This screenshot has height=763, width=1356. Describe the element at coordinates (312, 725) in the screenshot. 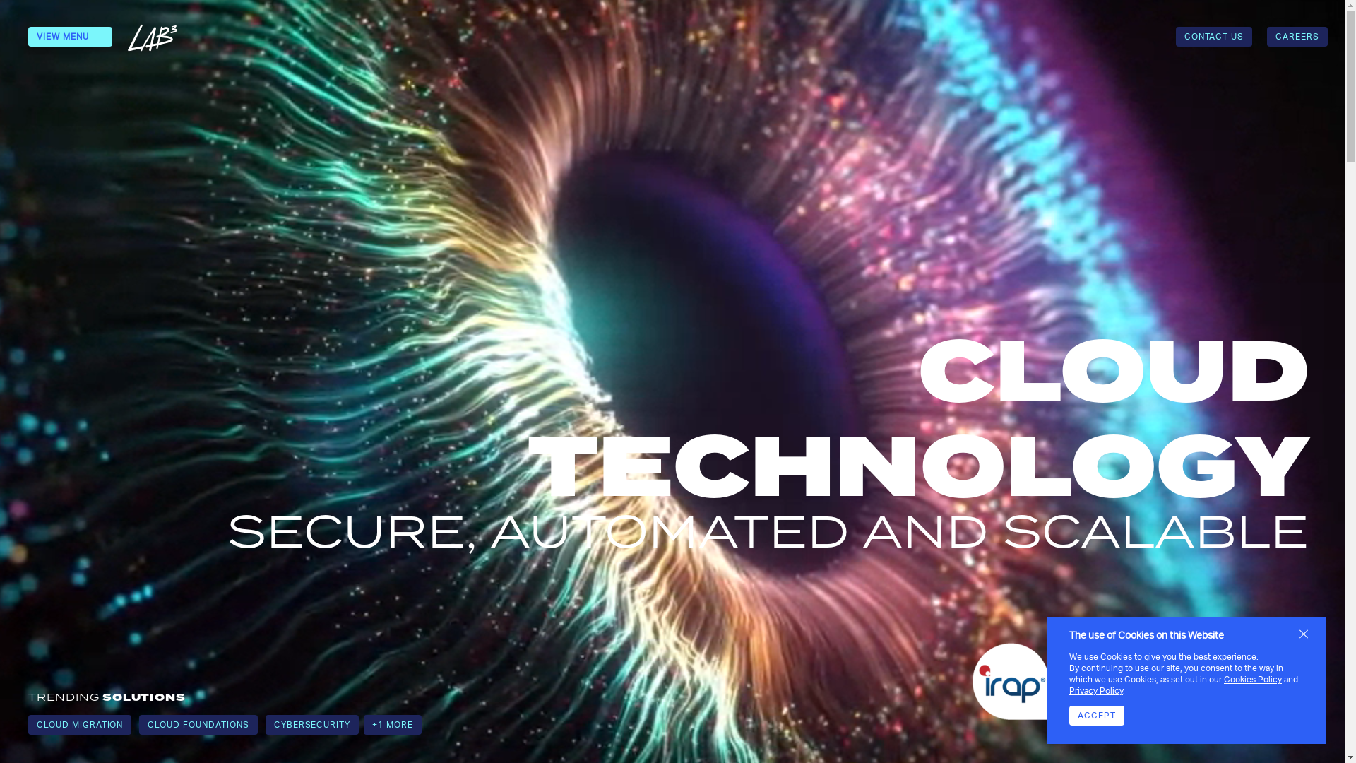

I see `CYBERSECURITY` at that location.